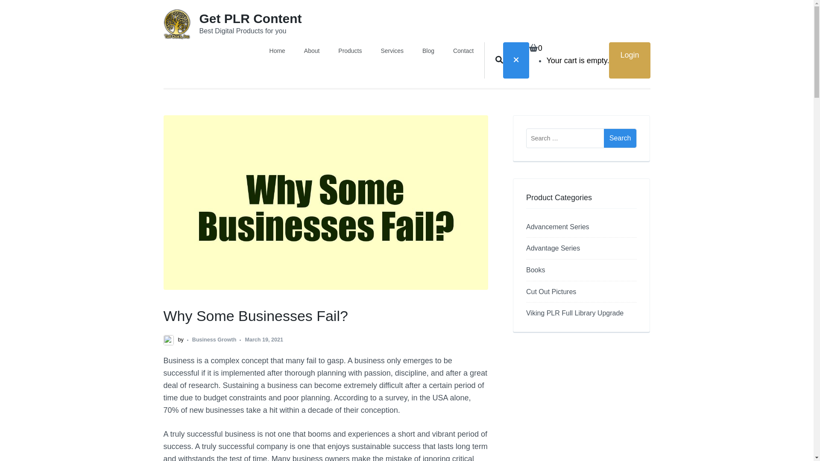  Describe the element at coordinates (250, 19) in the screenshot. I see `Get PLR Content` at that location.